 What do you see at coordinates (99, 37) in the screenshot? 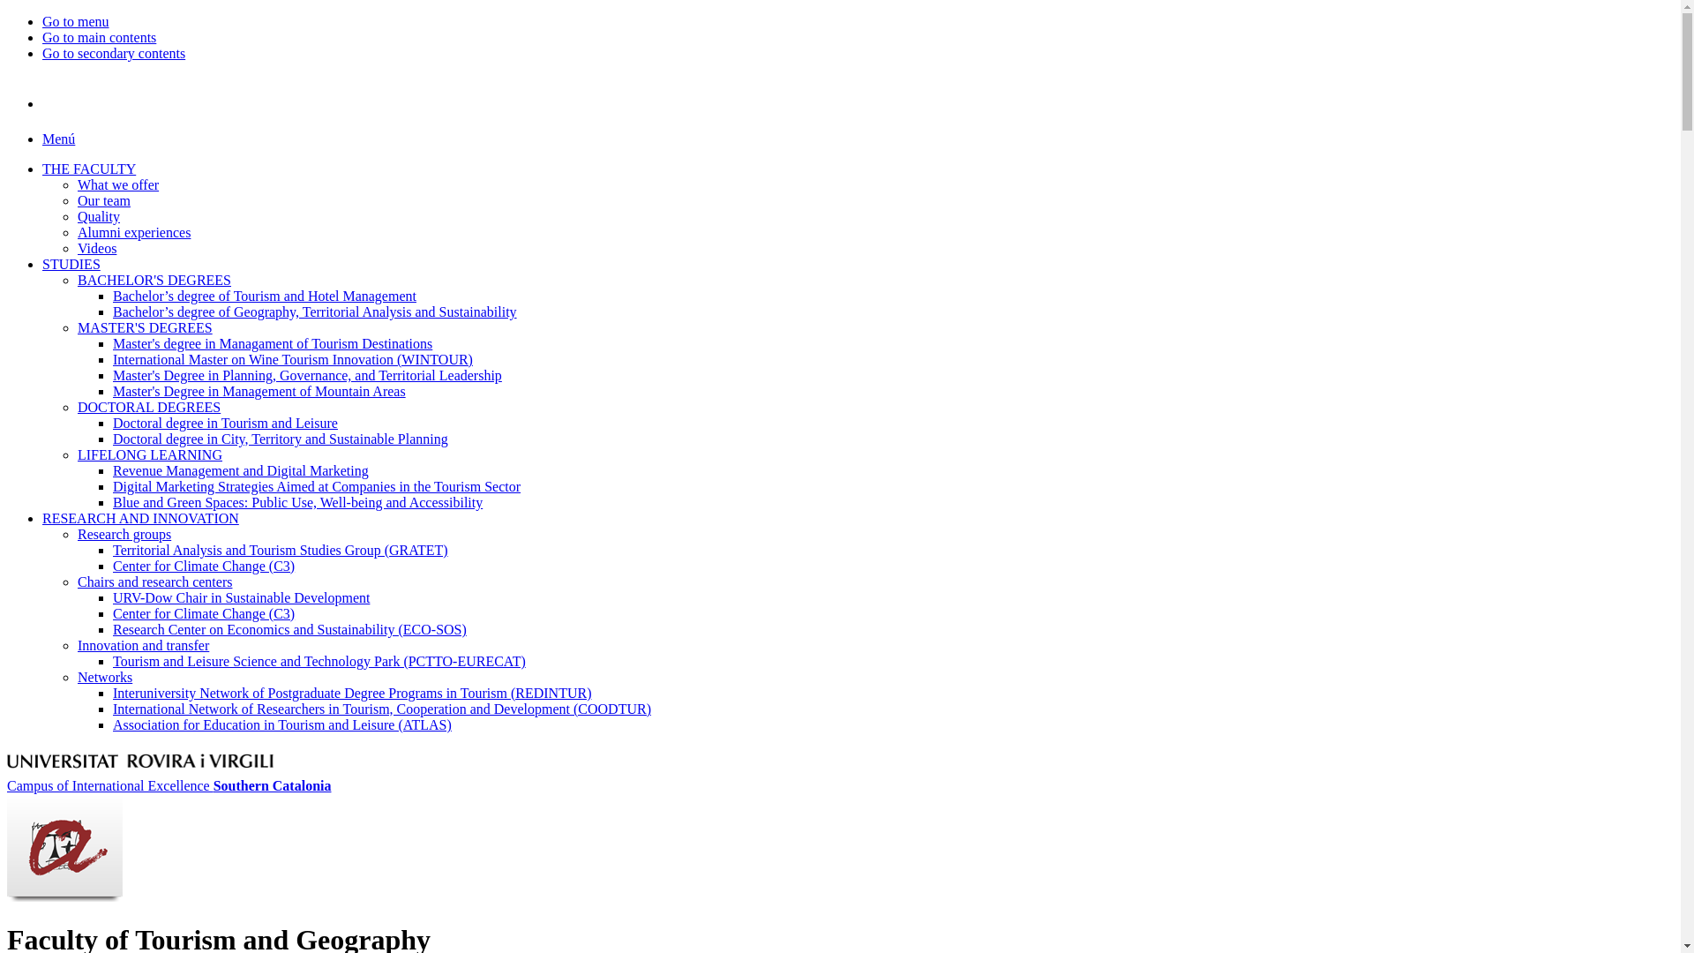
I see `Go to main contents` at bounding box center [99, 37].